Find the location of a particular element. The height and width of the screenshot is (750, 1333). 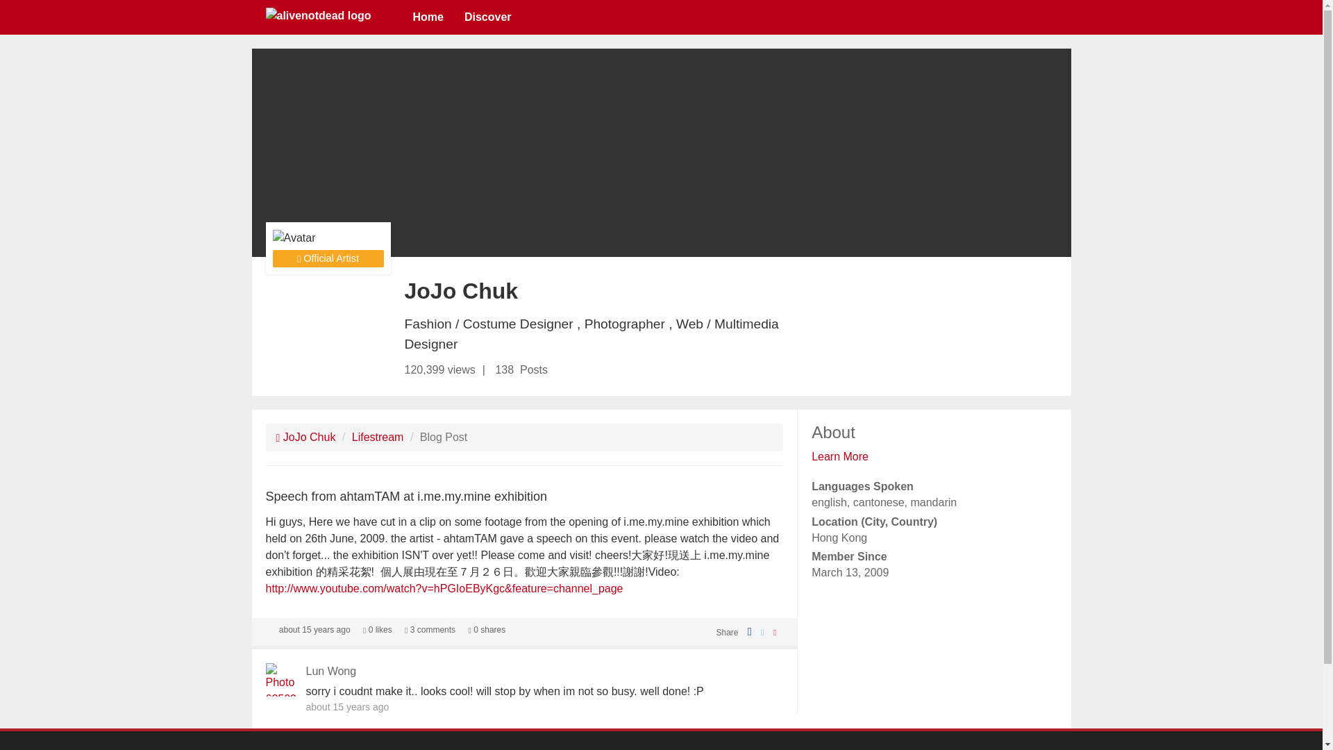

Lun Wong is located at coordinates (330, 671).